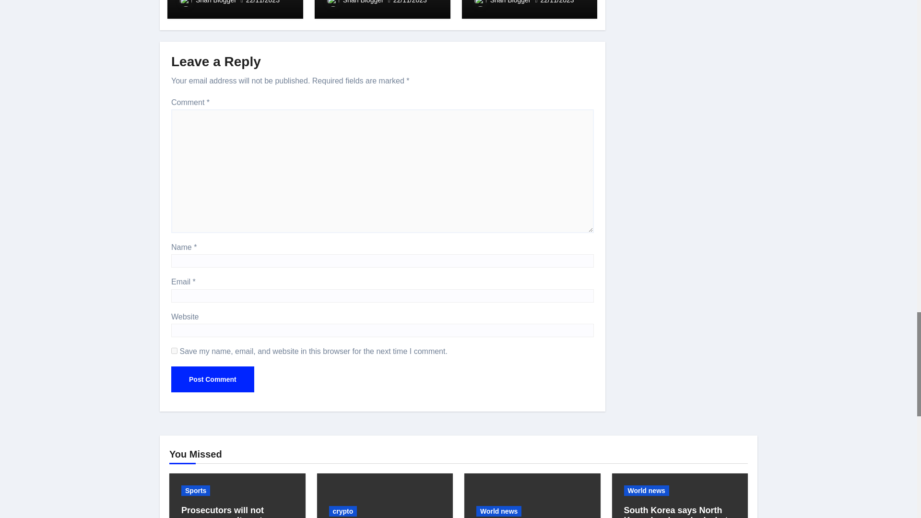 The image size is (921, 518). I want to click on yes, so click(175, 350).